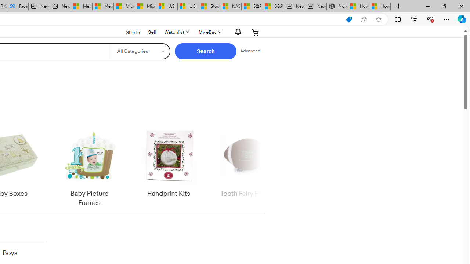 The image size is (470, 264). I want to click on New Tab, so click(399, 7).